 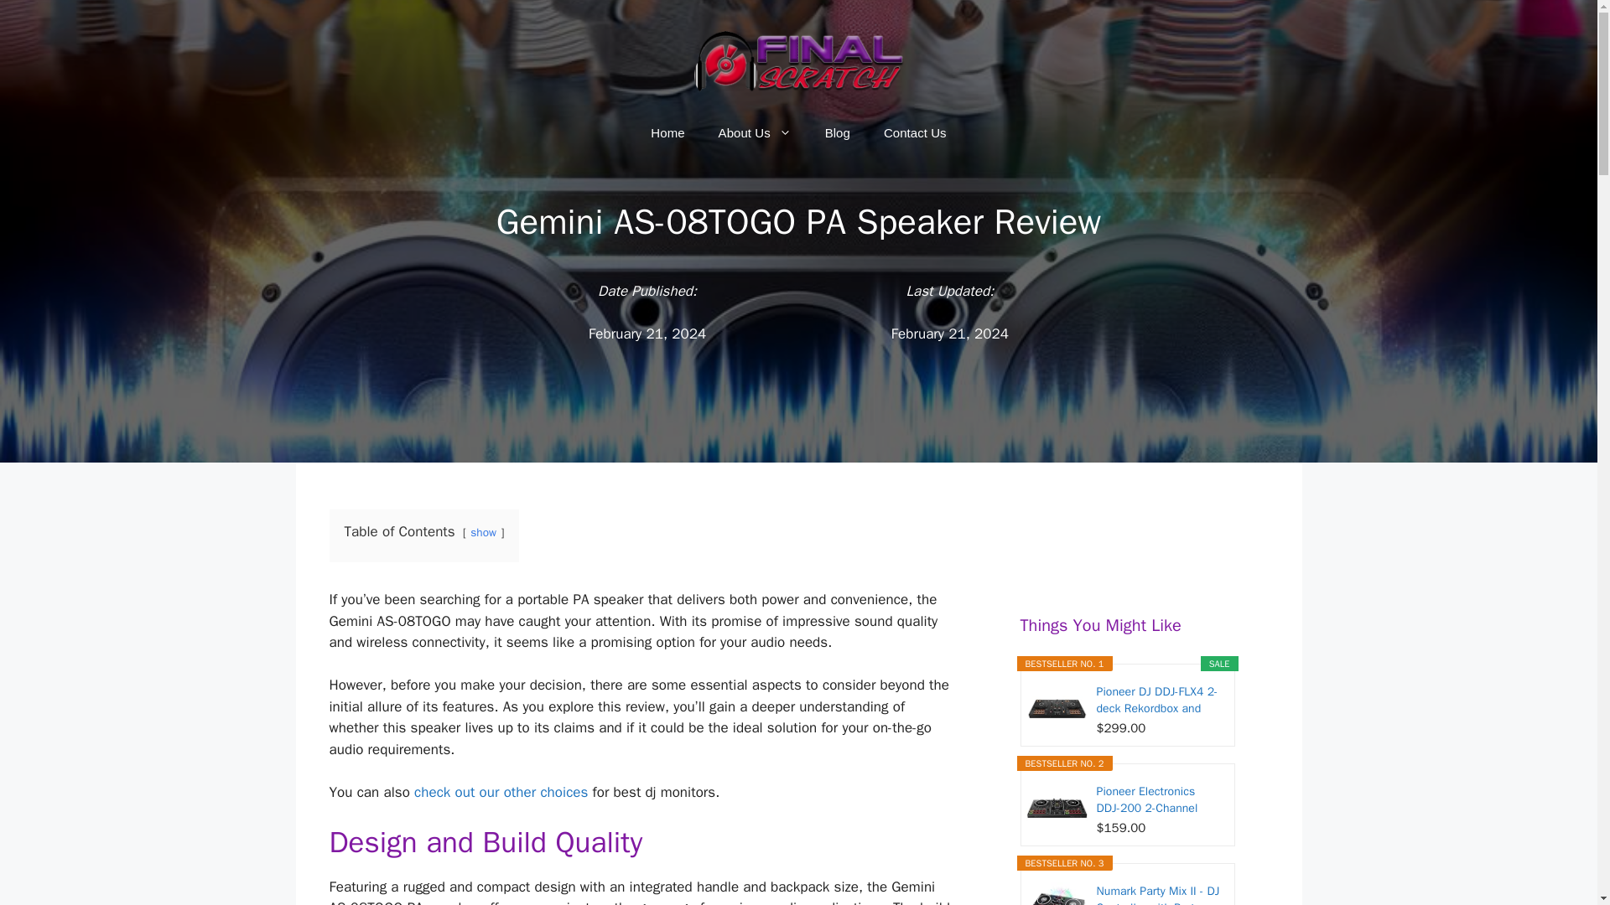 I want to click on Pioneer Electronics DDJ-200 2-Channel Smart DJ Controller, so click(x=1159, y=800).